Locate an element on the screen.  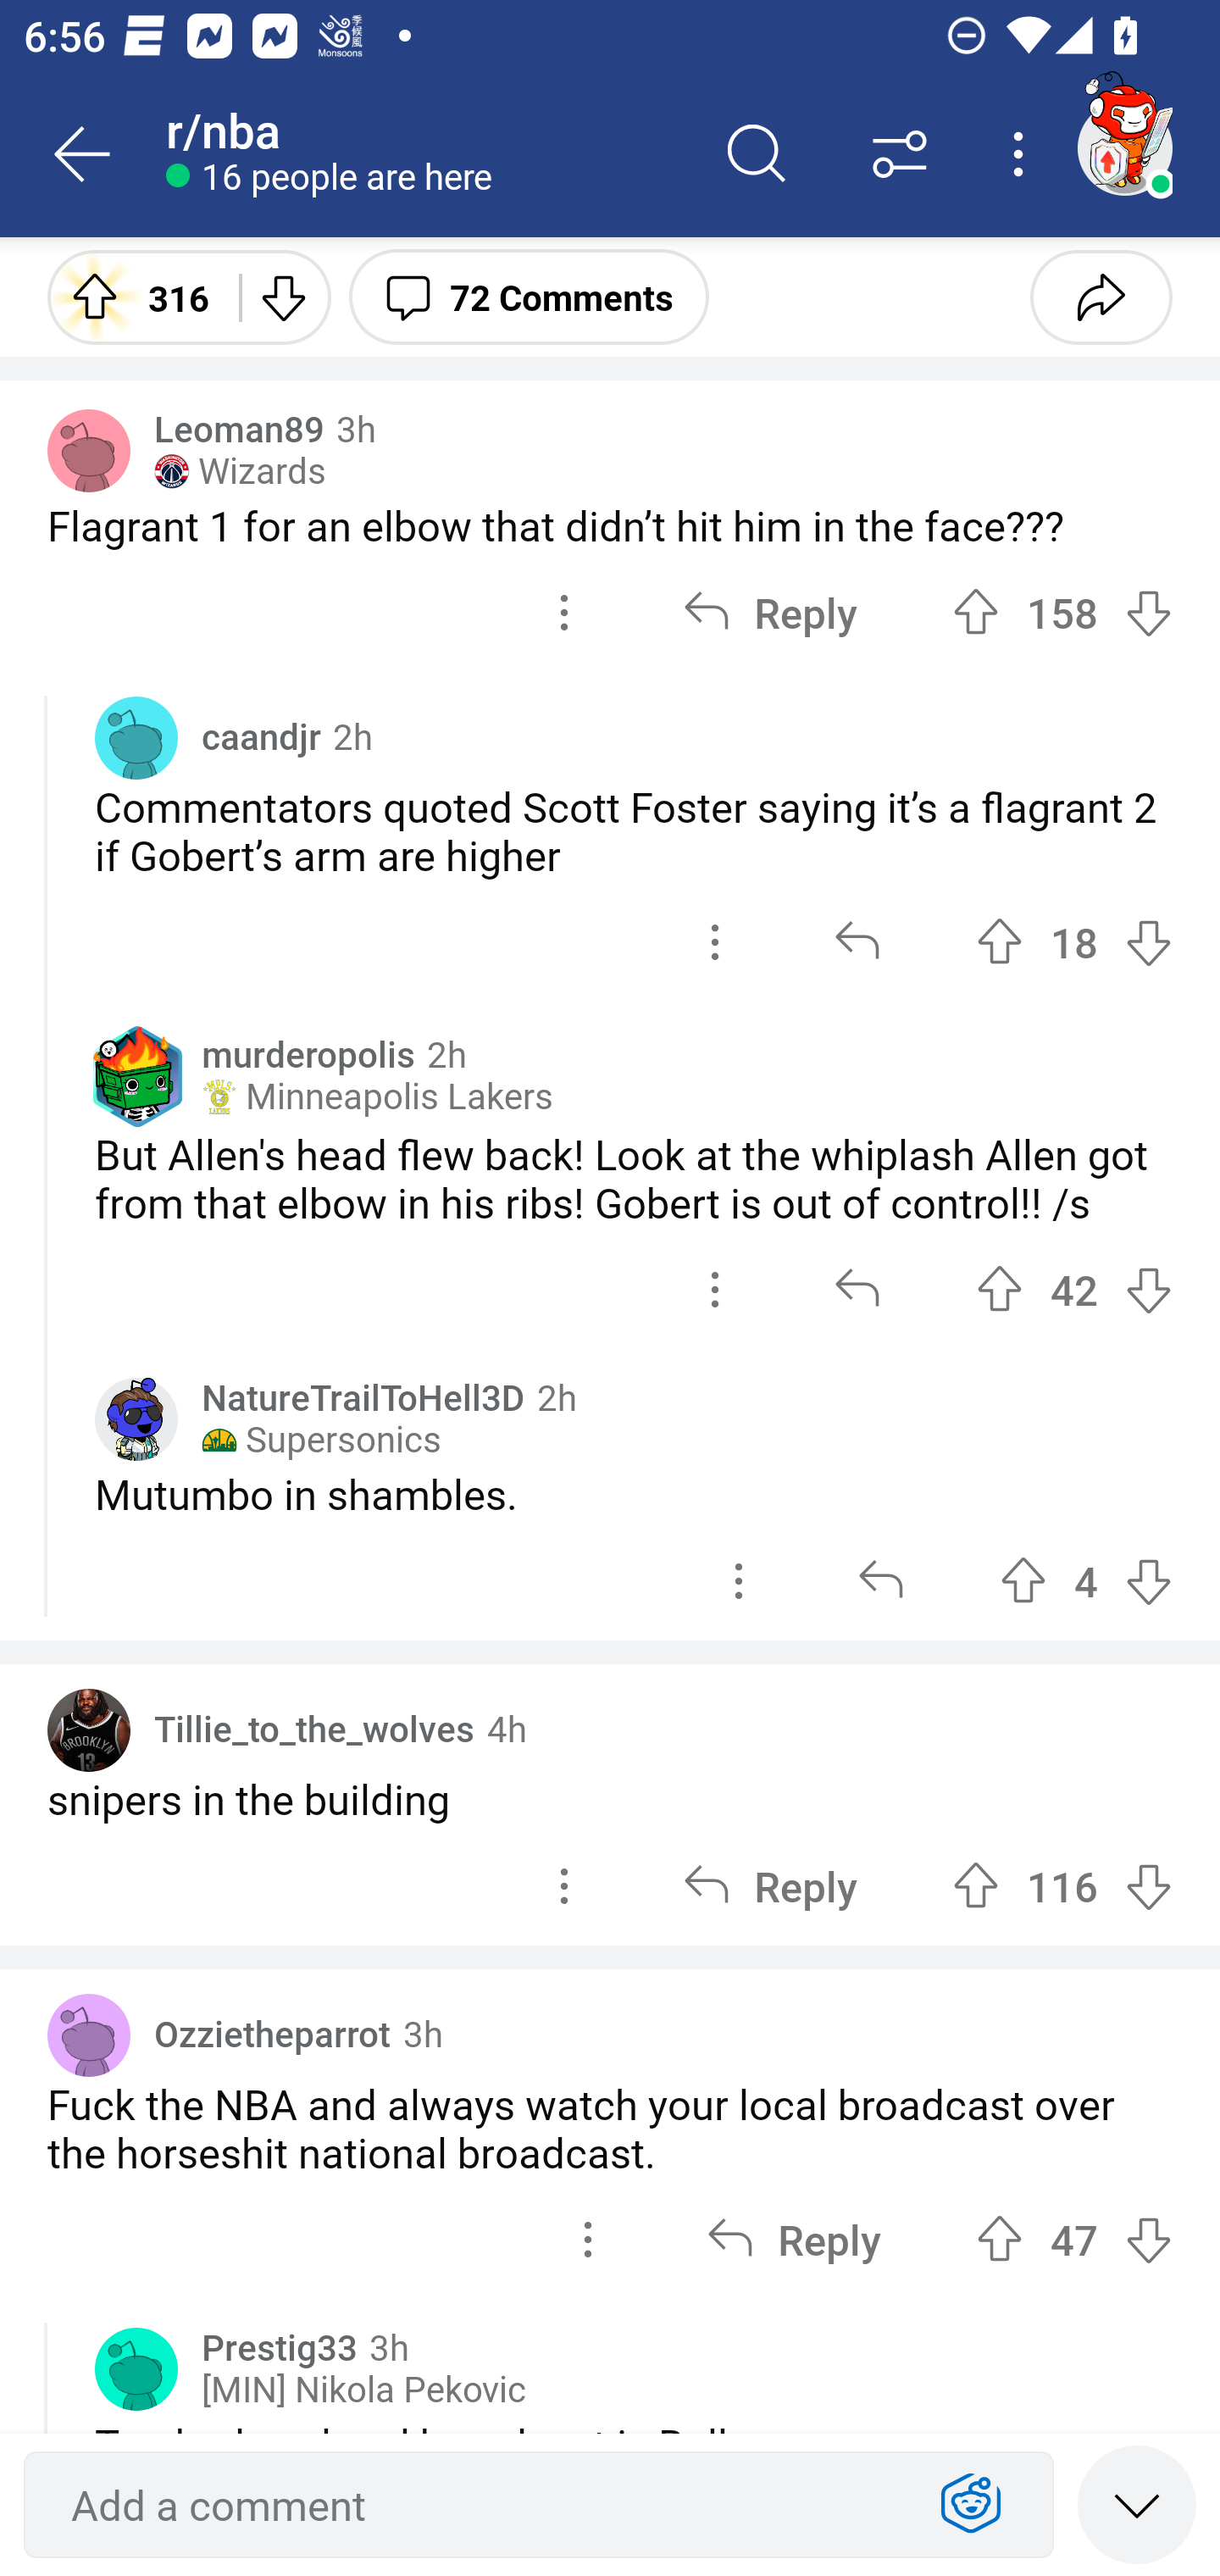
options is located at coordinates (715, 942).